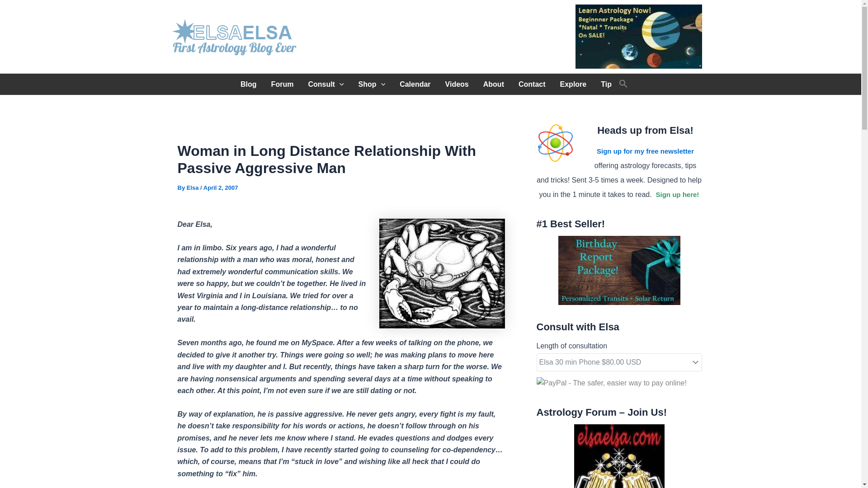 The height and width of the screenshot is (488, 868). I want to click on About, so click(493, 84).